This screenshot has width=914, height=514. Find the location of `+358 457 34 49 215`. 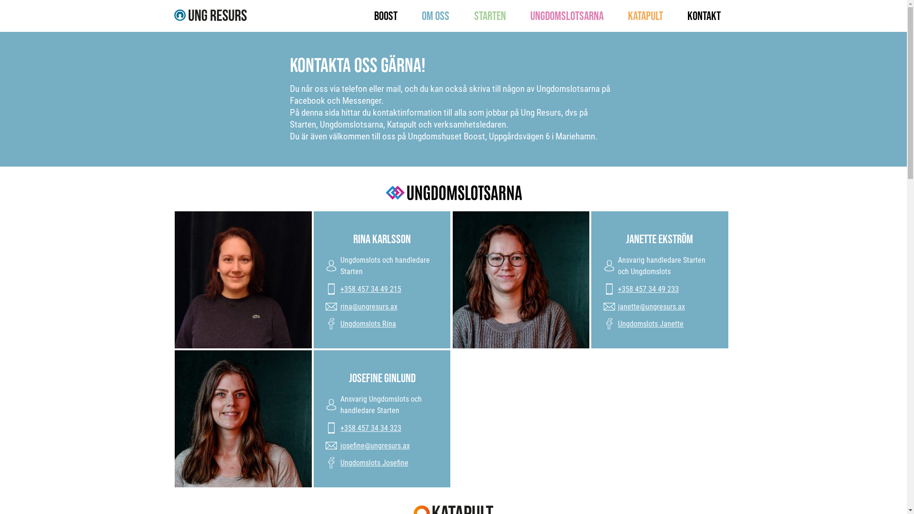

+358 457 34 49 215 is located at coordinates (371, 289).